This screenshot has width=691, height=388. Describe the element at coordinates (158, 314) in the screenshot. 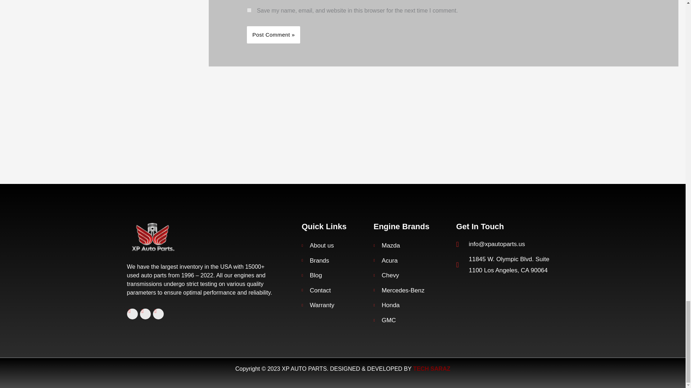

I see `Youtube` at that location.